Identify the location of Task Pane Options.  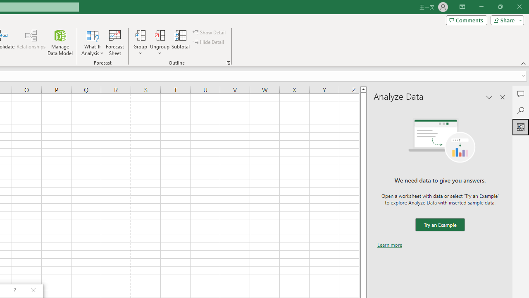
(489, 97).